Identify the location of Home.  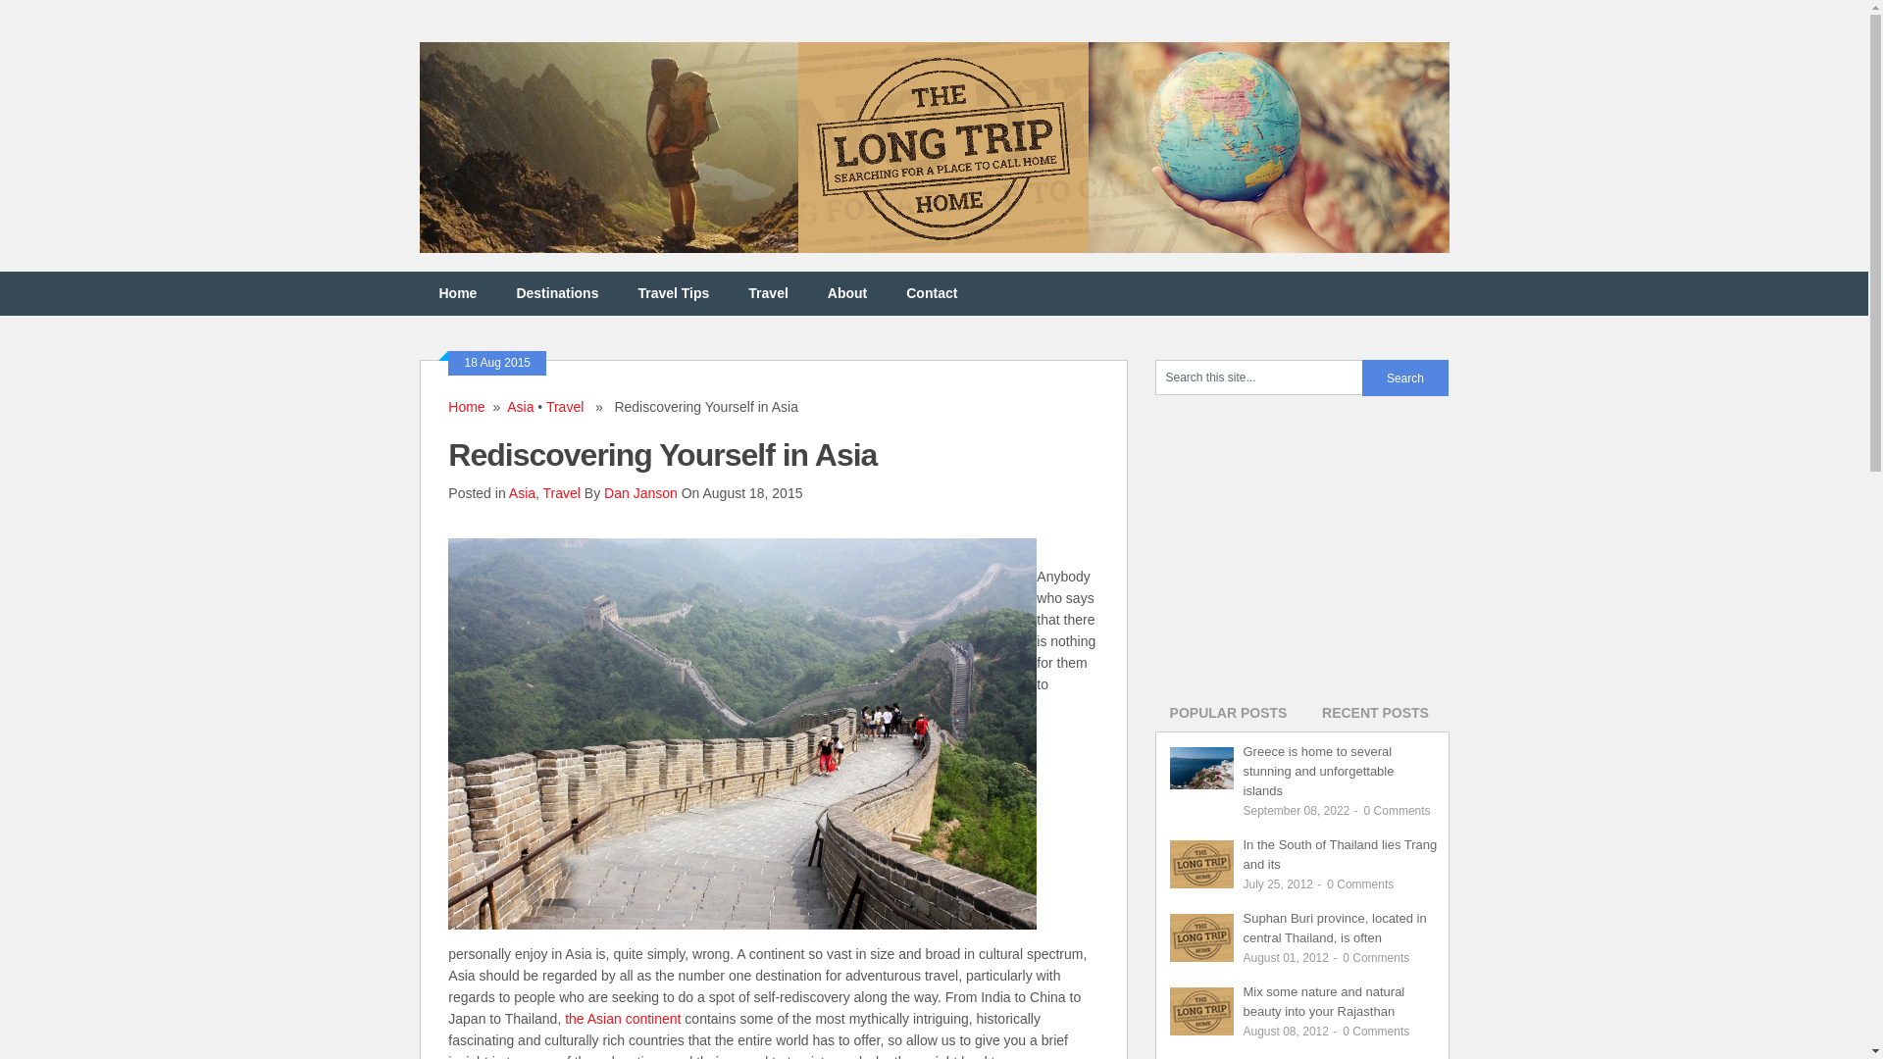
(458, 292).